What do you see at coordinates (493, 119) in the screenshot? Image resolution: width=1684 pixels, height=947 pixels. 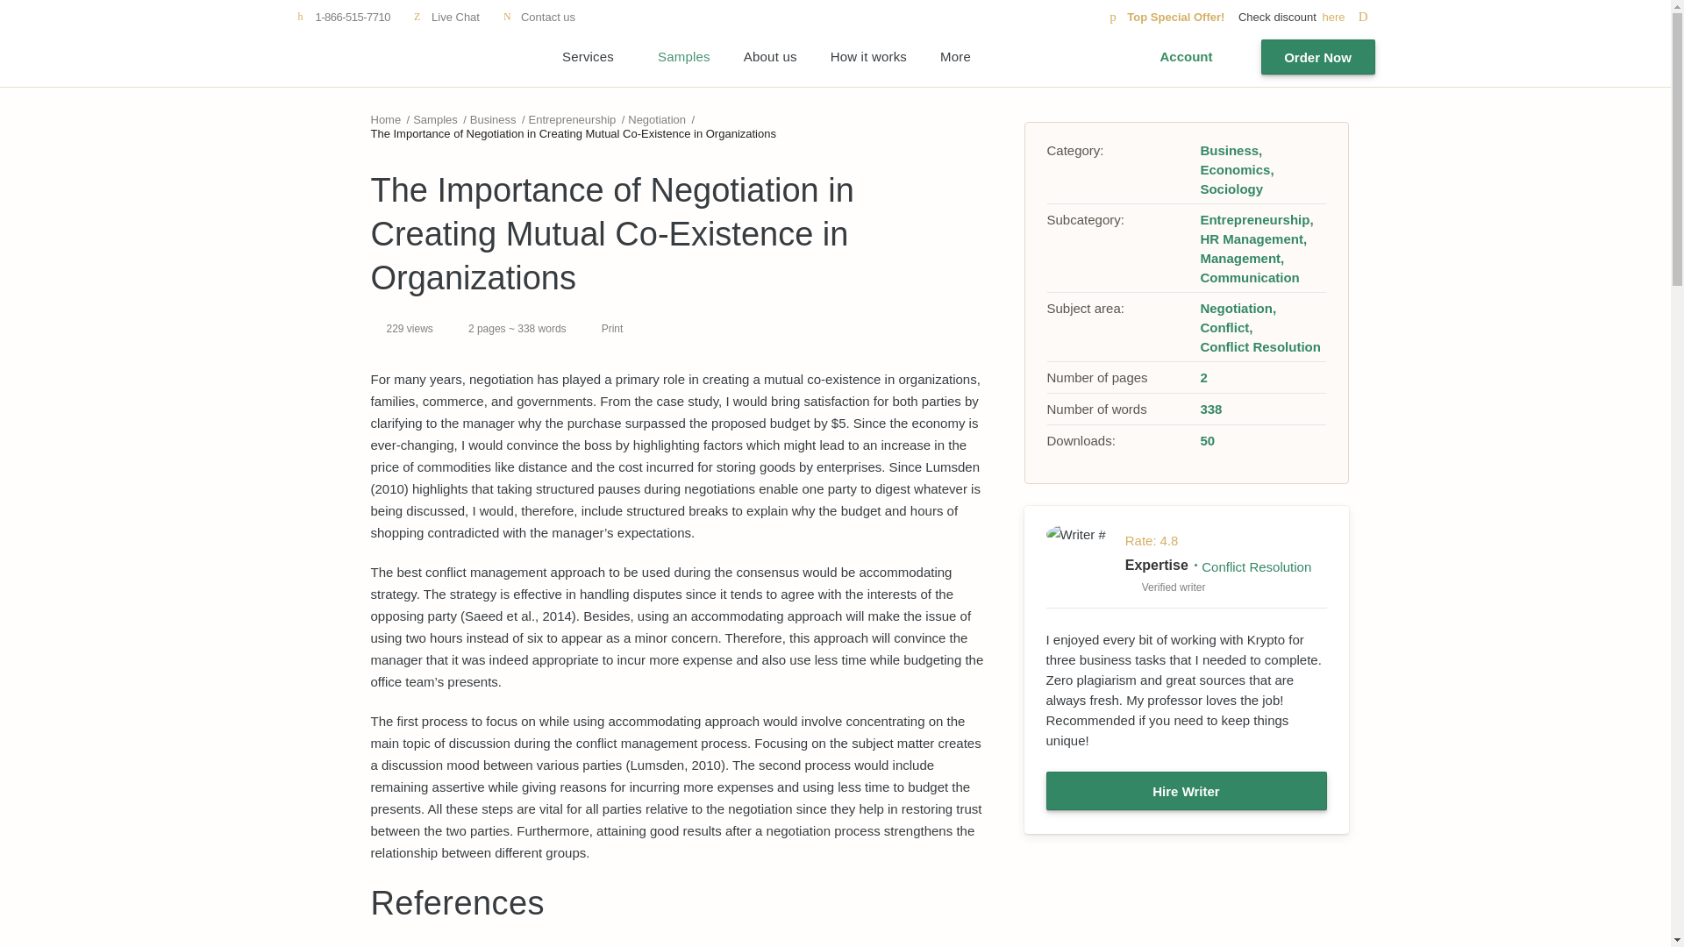 I see `Business` at bounding box center [493, 119].